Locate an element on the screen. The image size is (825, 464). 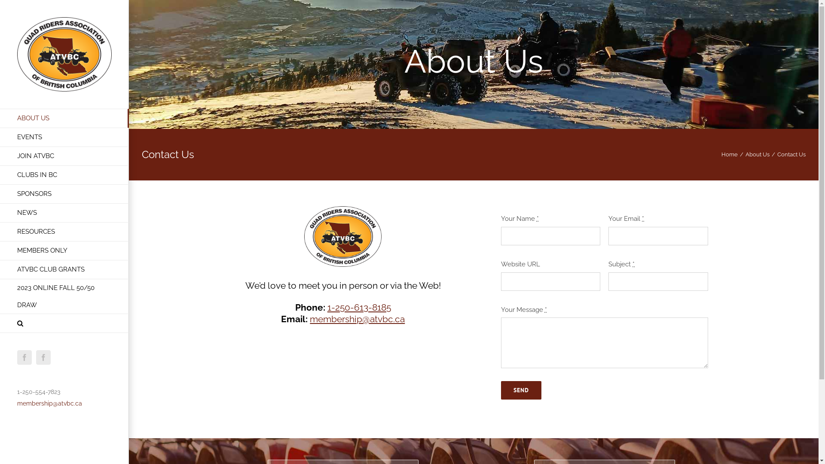
About Us is located at coordinates (758, 155).